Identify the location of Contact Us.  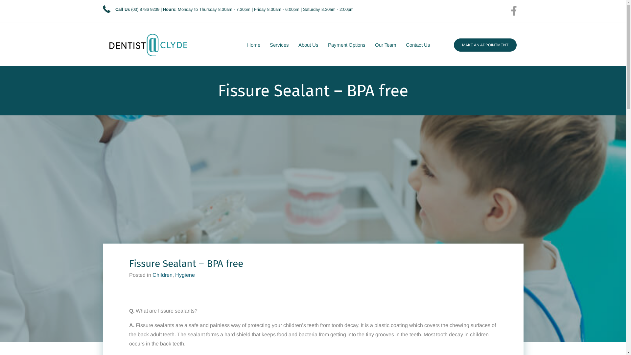
(418, 45).